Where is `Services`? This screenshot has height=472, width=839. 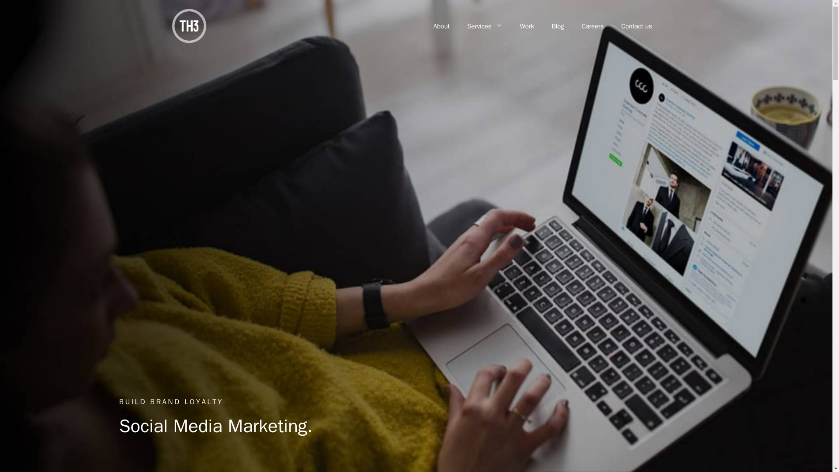
Services is located at coordinates (484, 26).